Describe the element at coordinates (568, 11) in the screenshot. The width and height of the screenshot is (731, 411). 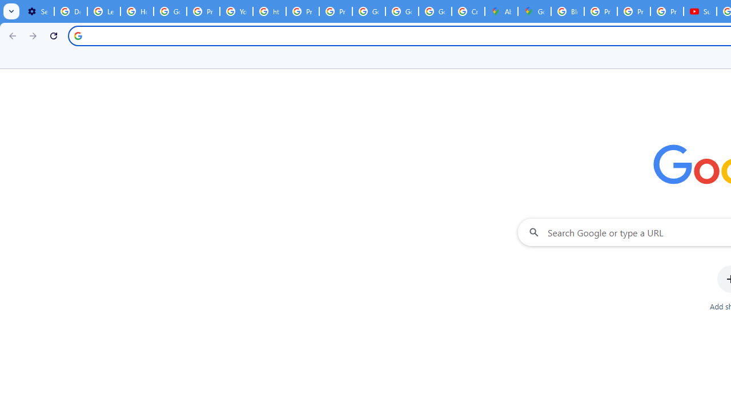
I see `Blogger Policies and Guidelines - Transparency Center` at that location.